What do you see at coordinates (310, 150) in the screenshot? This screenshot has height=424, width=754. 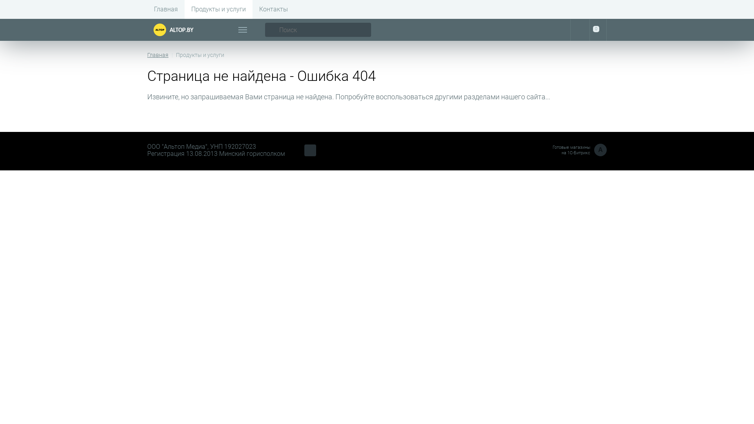 I see `Youtube ALTOP` at bounding box center [310, 150].